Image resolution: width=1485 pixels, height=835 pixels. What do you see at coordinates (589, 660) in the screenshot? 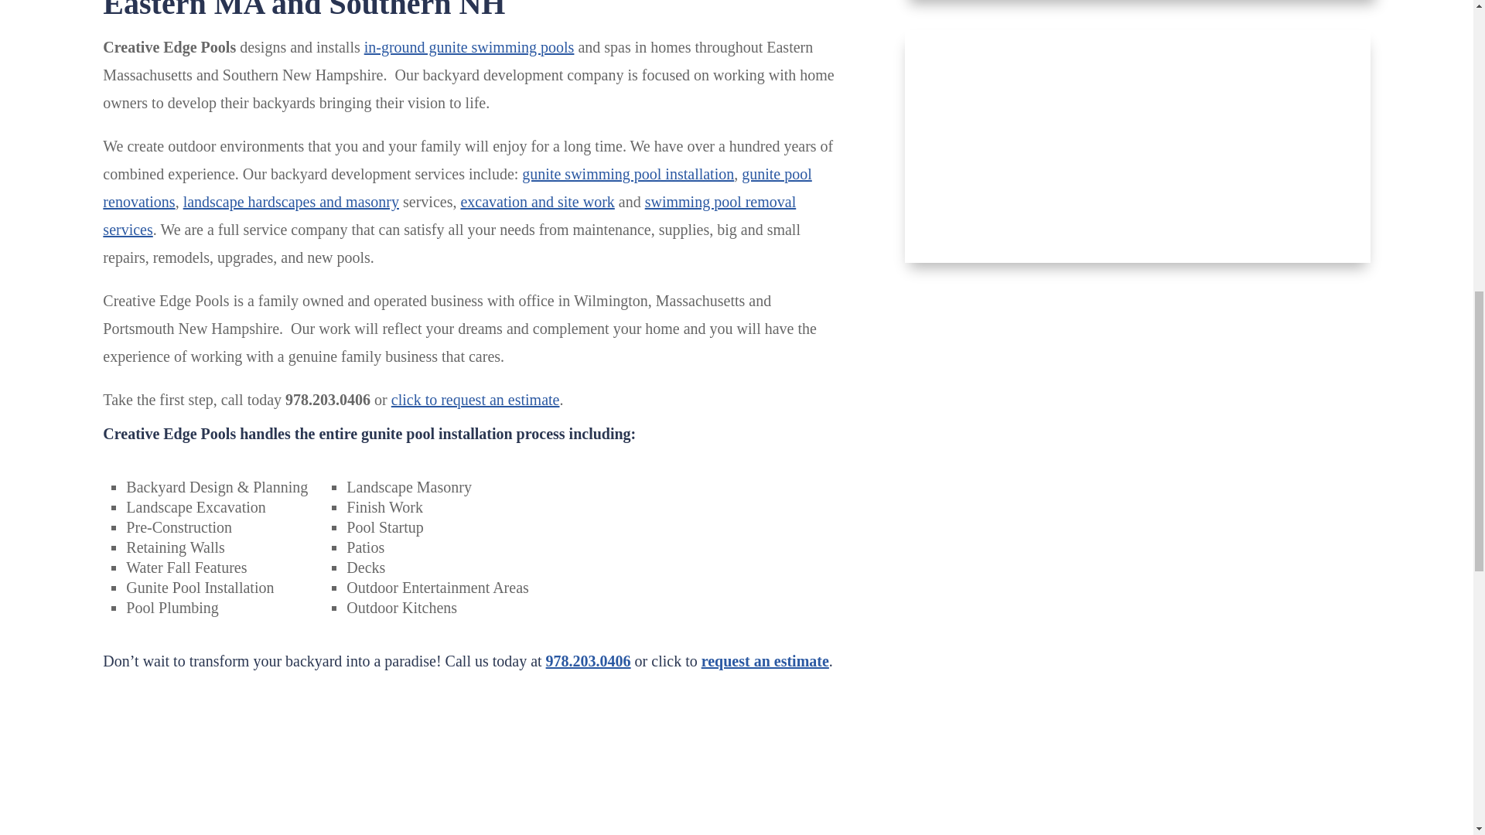
I see `978.203.0406` at bounding box center [589, 660].